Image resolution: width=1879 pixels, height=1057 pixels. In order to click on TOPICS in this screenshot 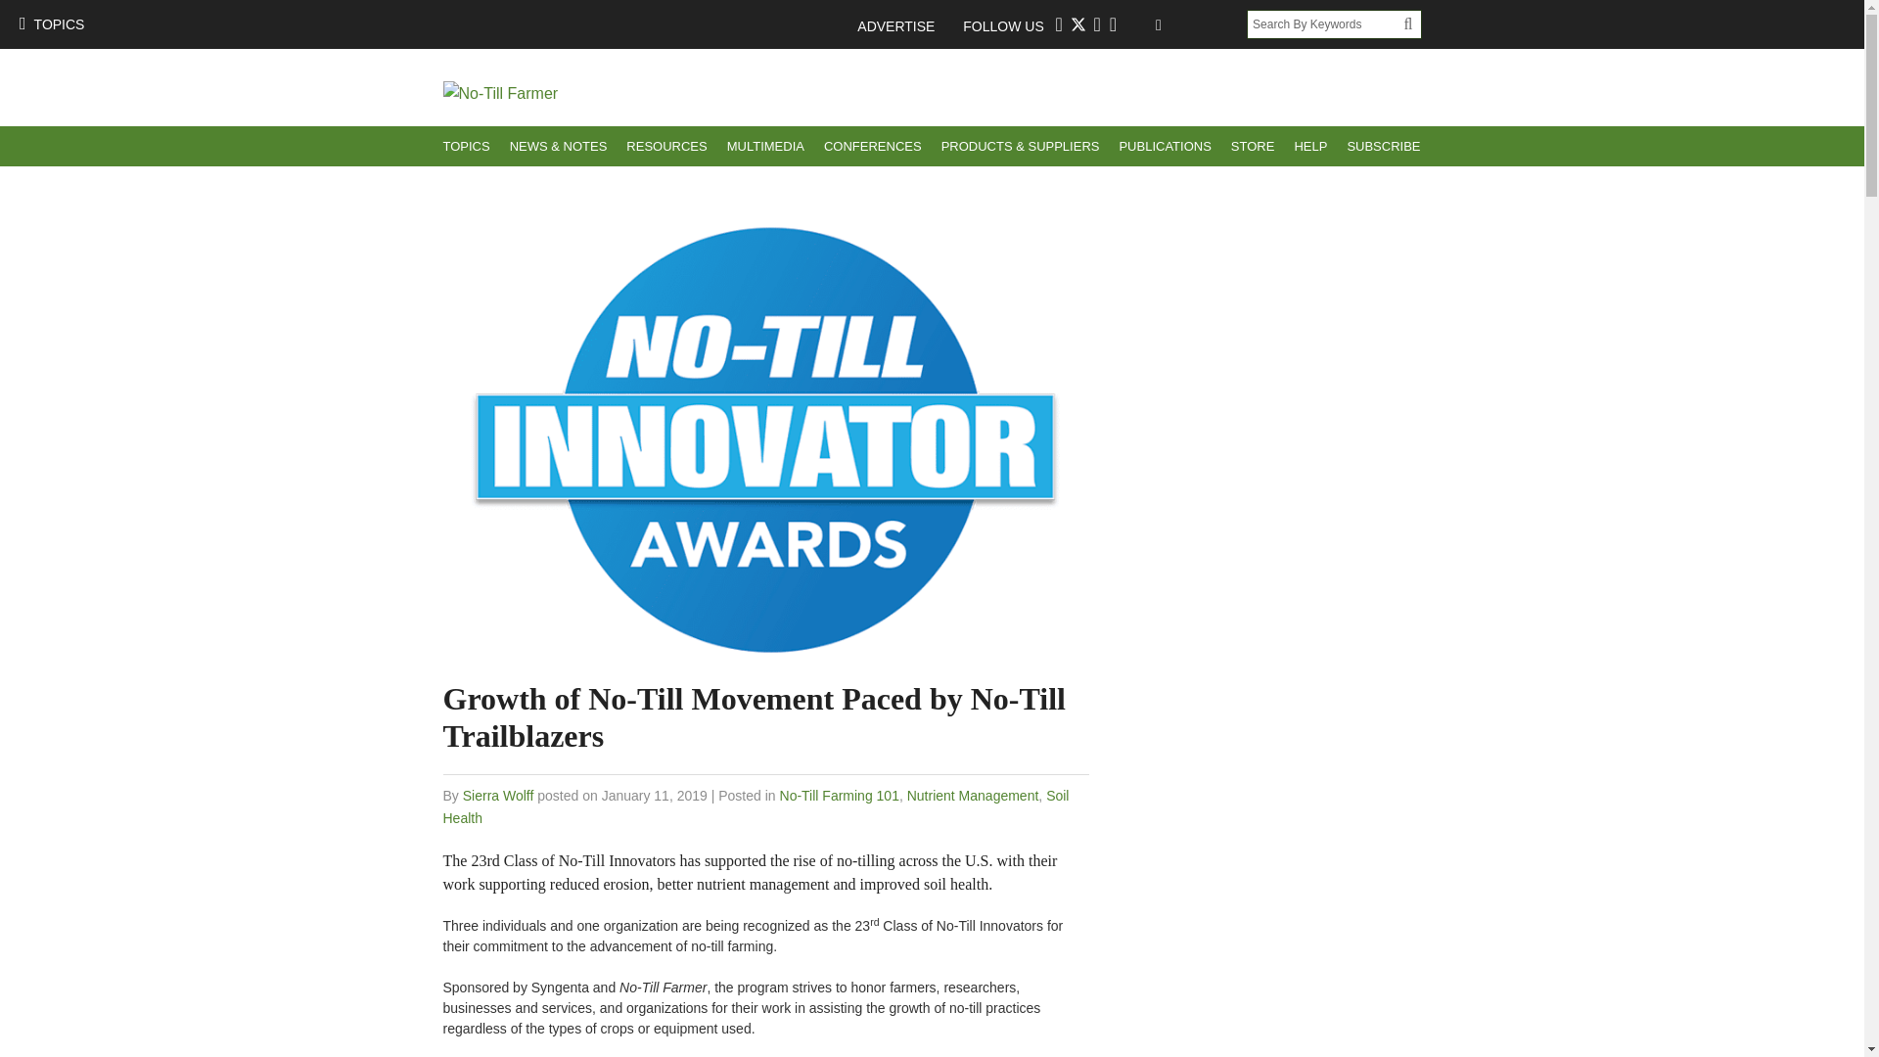, I will do `click(466, 145)`.